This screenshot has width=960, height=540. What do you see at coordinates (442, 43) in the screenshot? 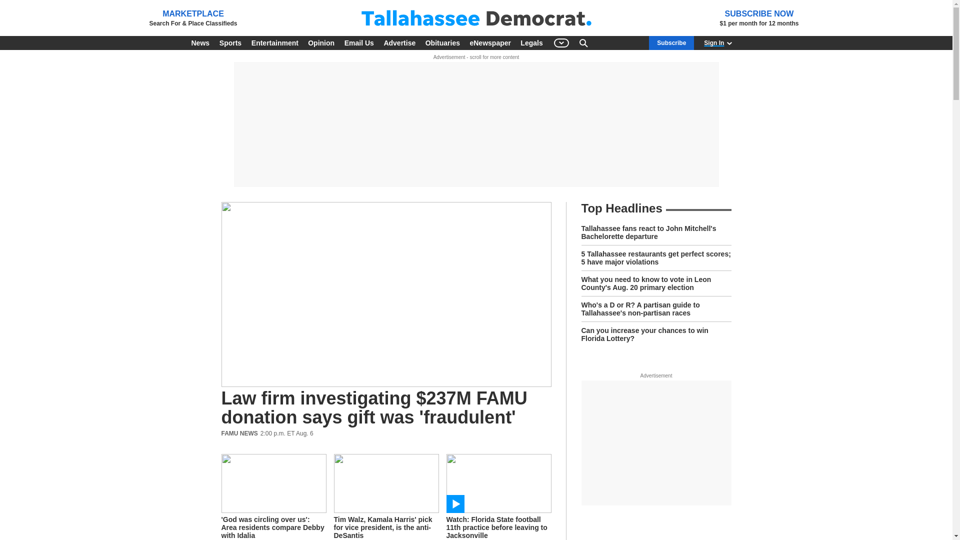
I see `Obituaries` at bounding box center [442, 43].